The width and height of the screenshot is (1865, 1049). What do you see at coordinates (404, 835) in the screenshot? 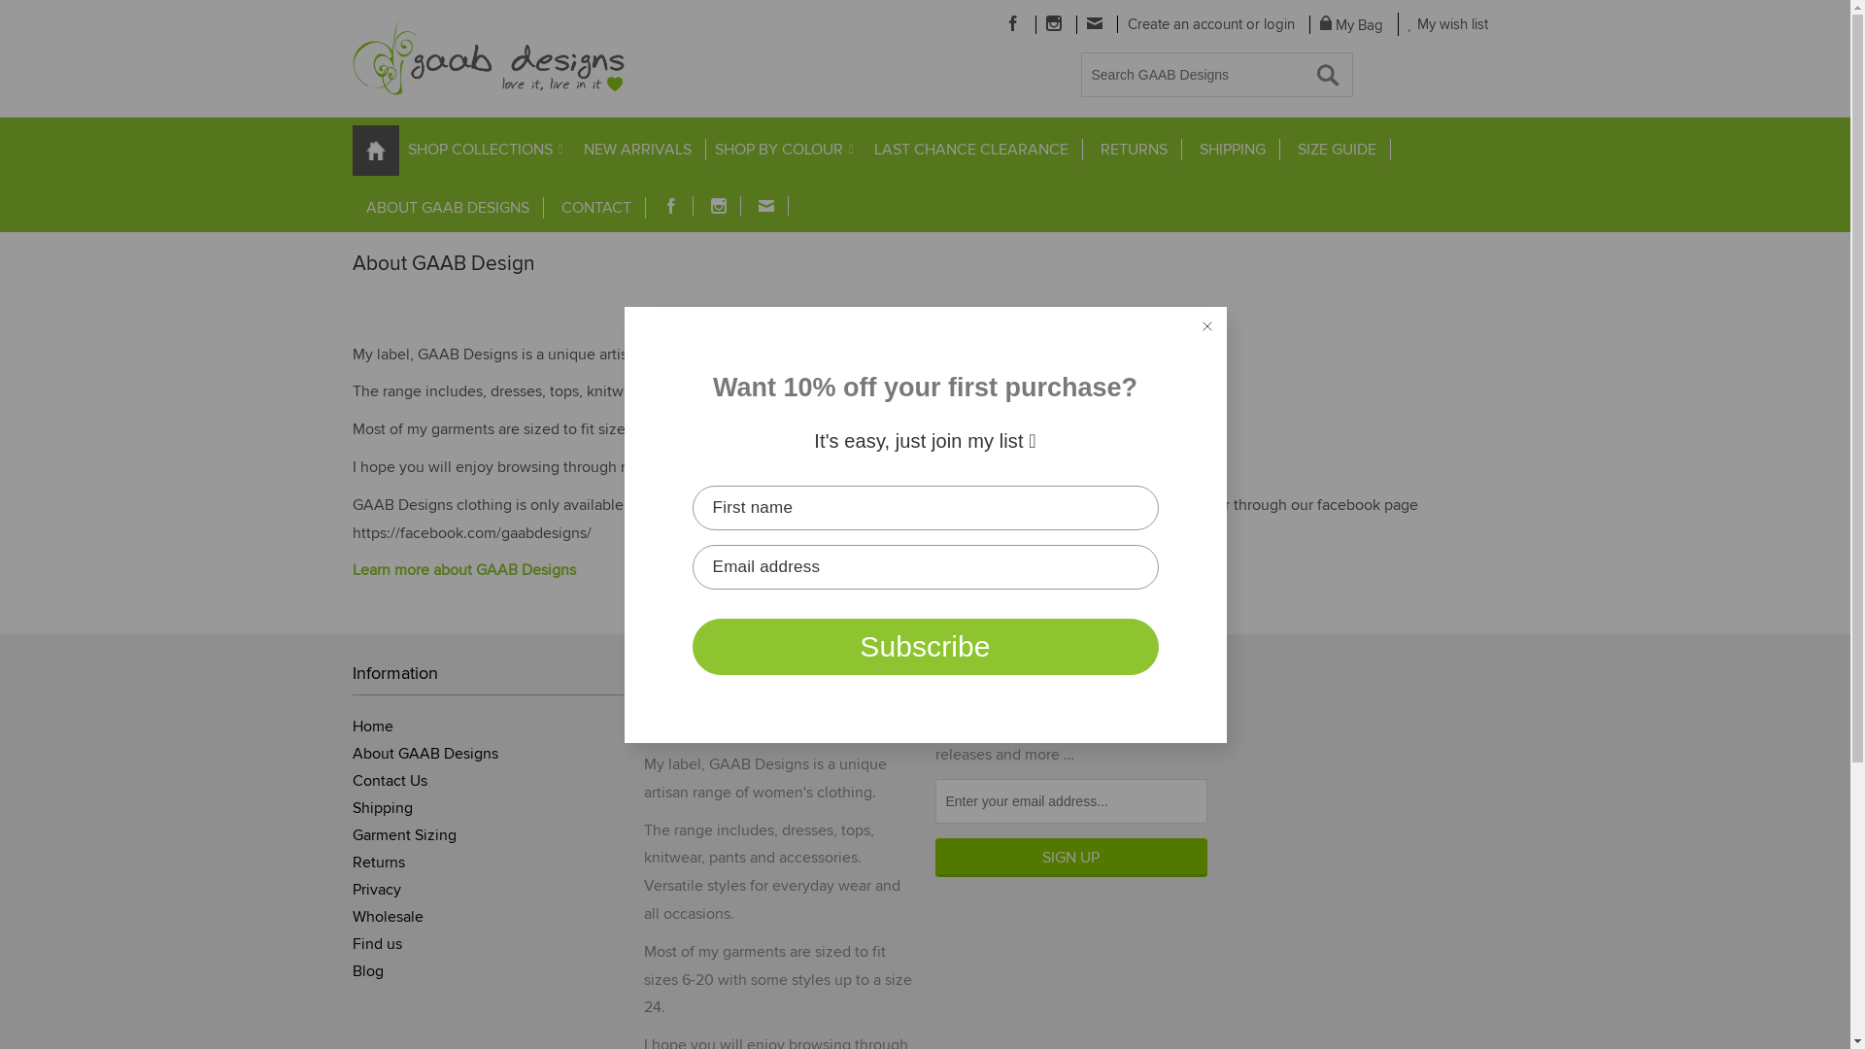
I see `Garment Sizing` at bounding box center [404, 835].